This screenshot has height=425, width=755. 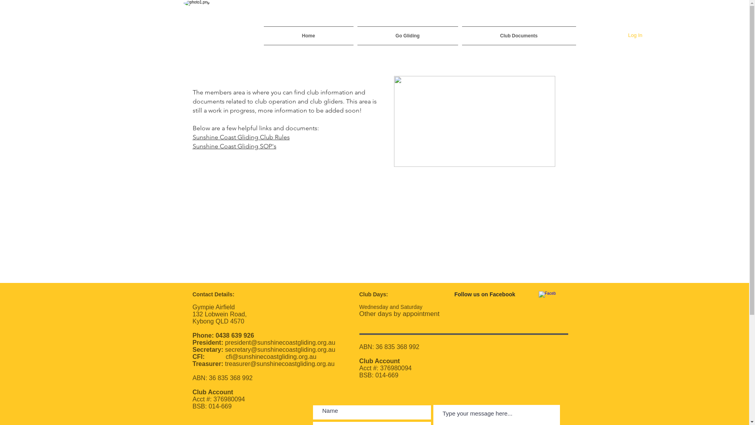 I want to click on Sunshine Coast Gliding SOP's, so click(x=234, y=146).